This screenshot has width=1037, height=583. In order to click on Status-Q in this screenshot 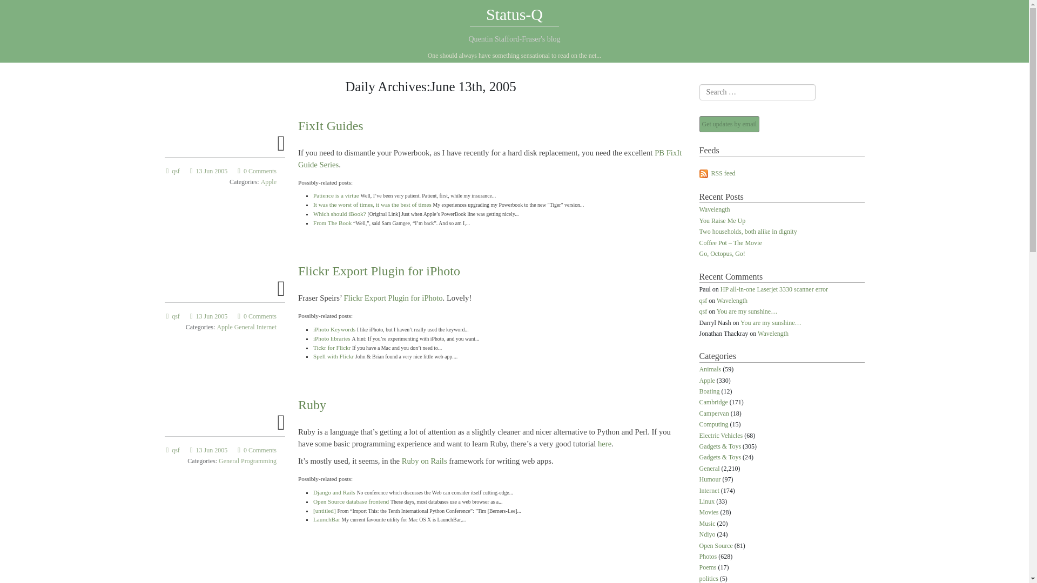, I will do `click(514, 14)`.